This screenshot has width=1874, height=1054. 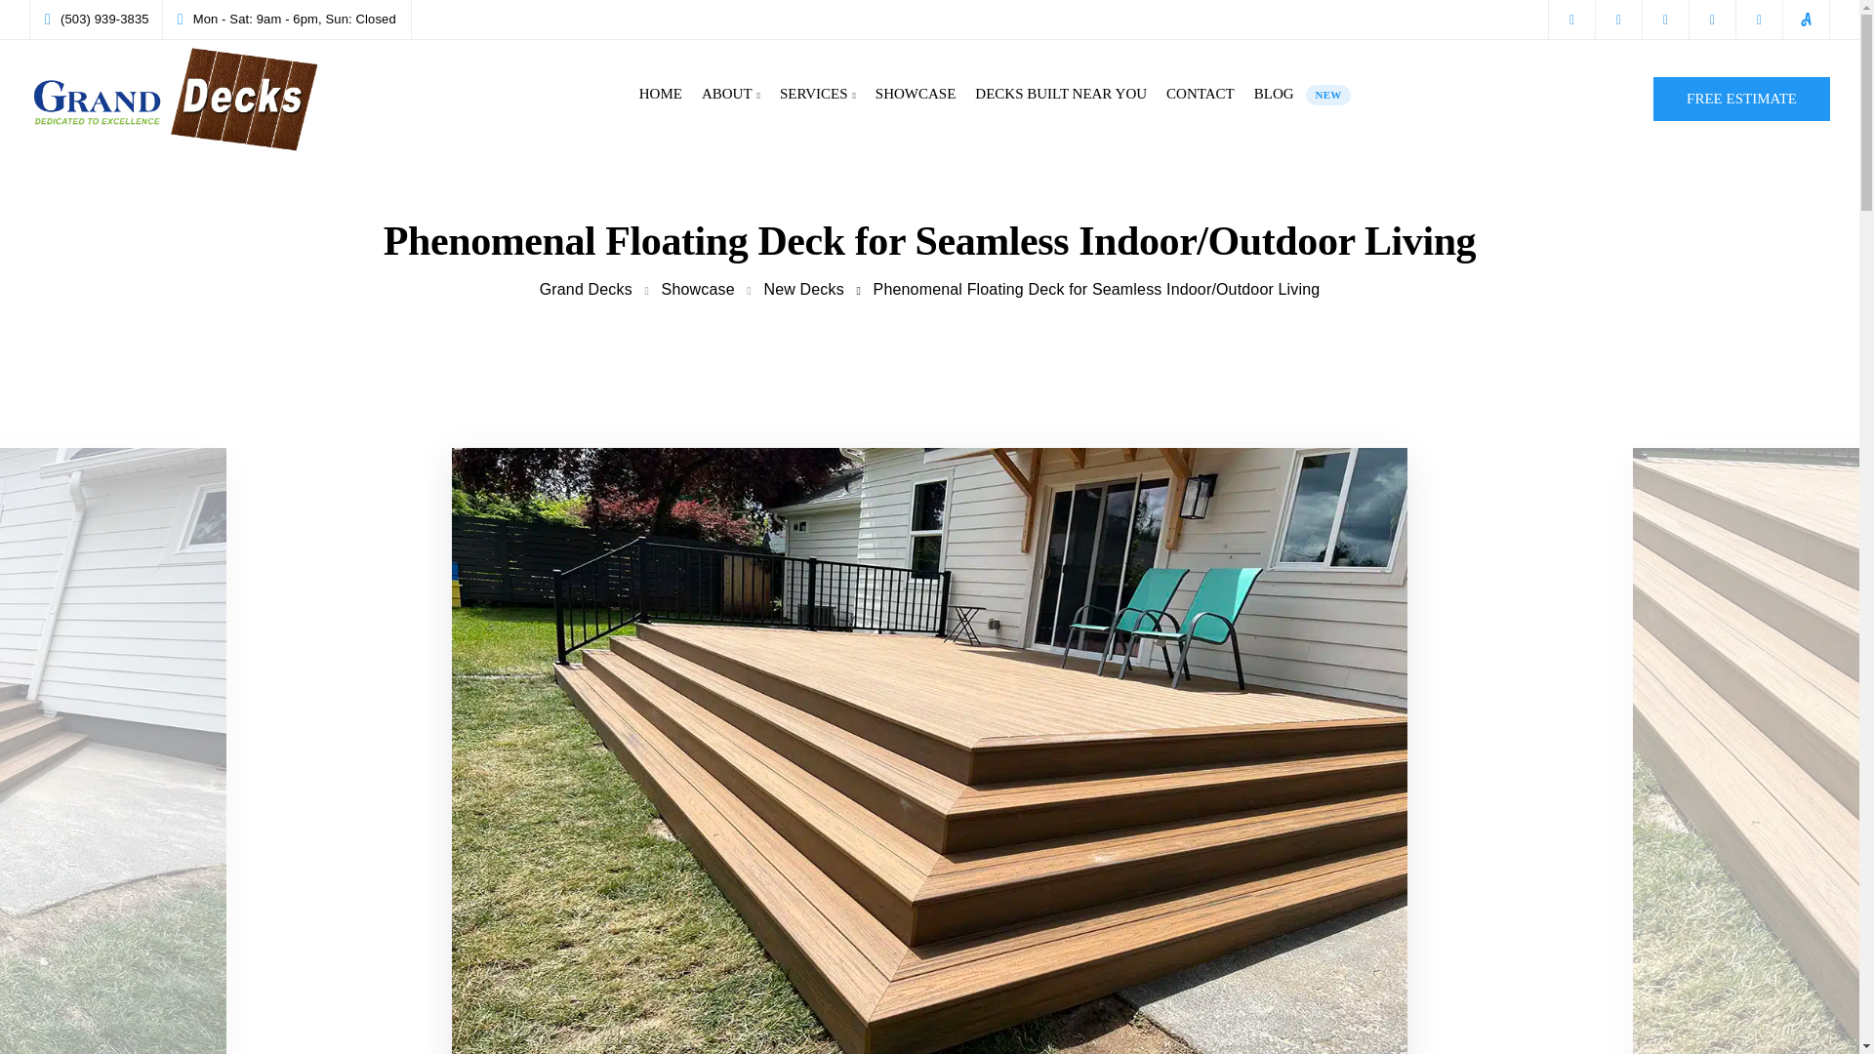 What do you see at coordinates (586, 289) in the screenshot?
I see `Go to Grand Decks.` at bounding box center [586, 289].